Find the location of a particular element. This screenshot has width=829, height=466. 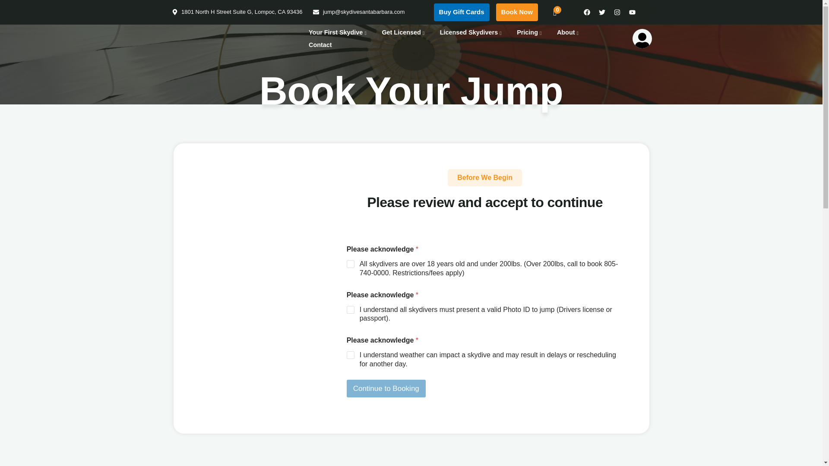

Home is located at coordinates (176, 36).